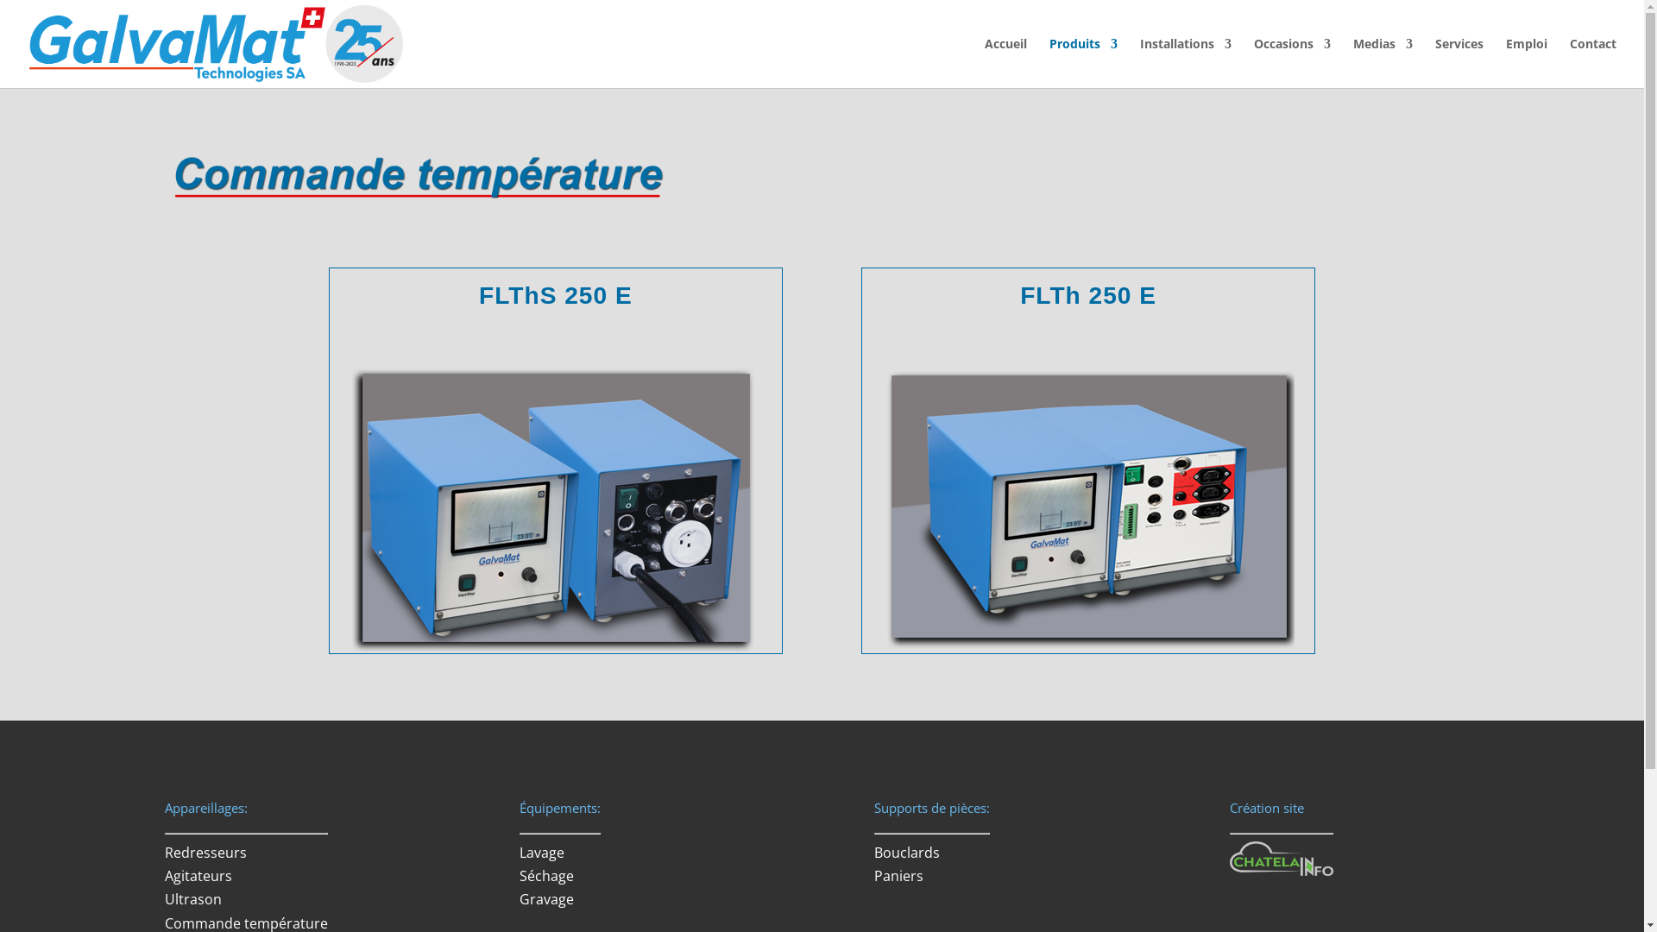 The image size is (1657, 932). Describe the element at coordinates (1527, 63) in the screenshot. I see `Emploi` at that location.